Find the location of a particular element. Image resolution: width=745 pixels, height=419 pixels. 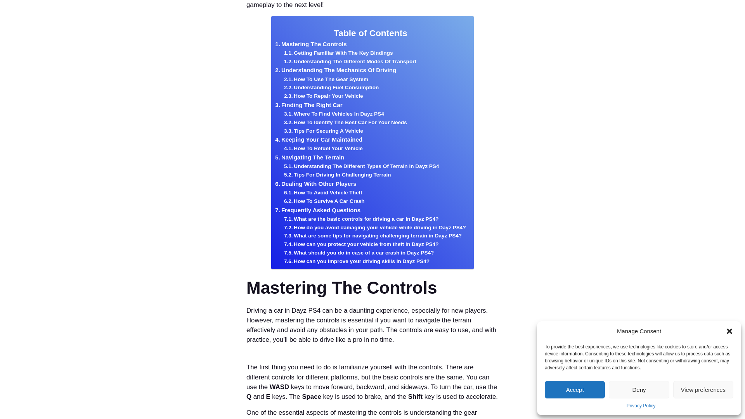

Mastering The Controls is located at coordinates (310, 44).